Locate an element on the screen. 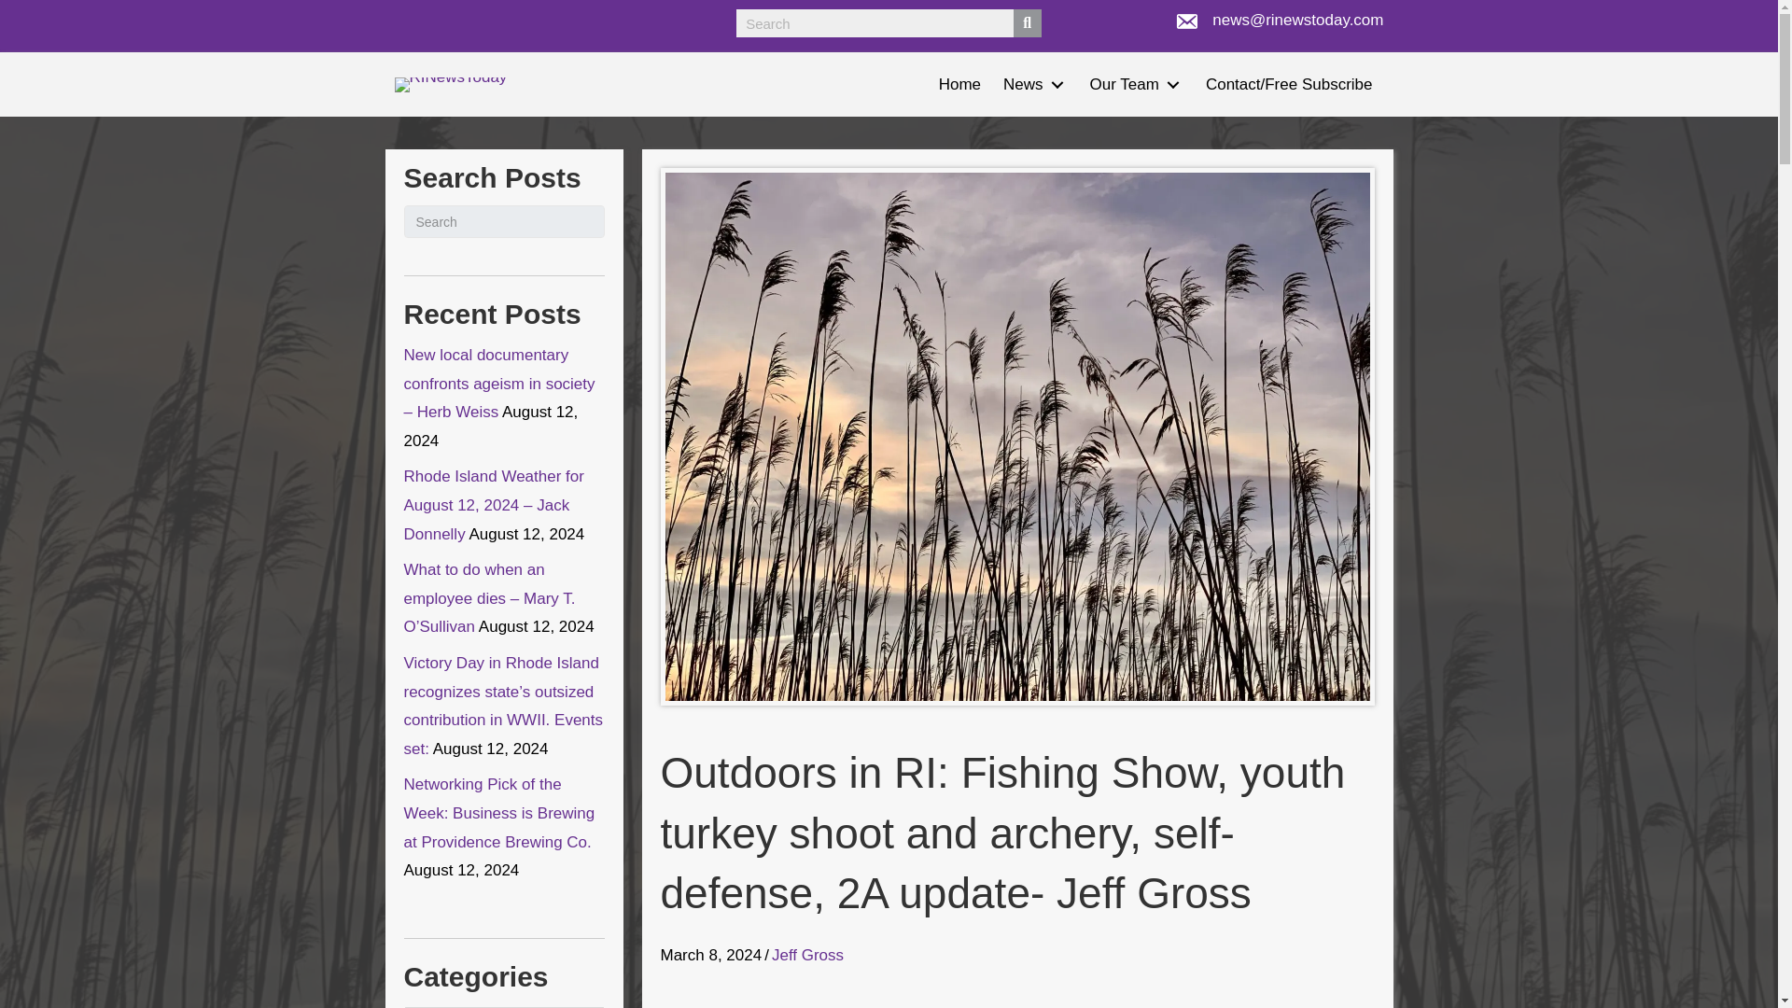 Image resolution: width=1792 pixels, height=1008 pixels. Search is located at coordinates (875, 22).